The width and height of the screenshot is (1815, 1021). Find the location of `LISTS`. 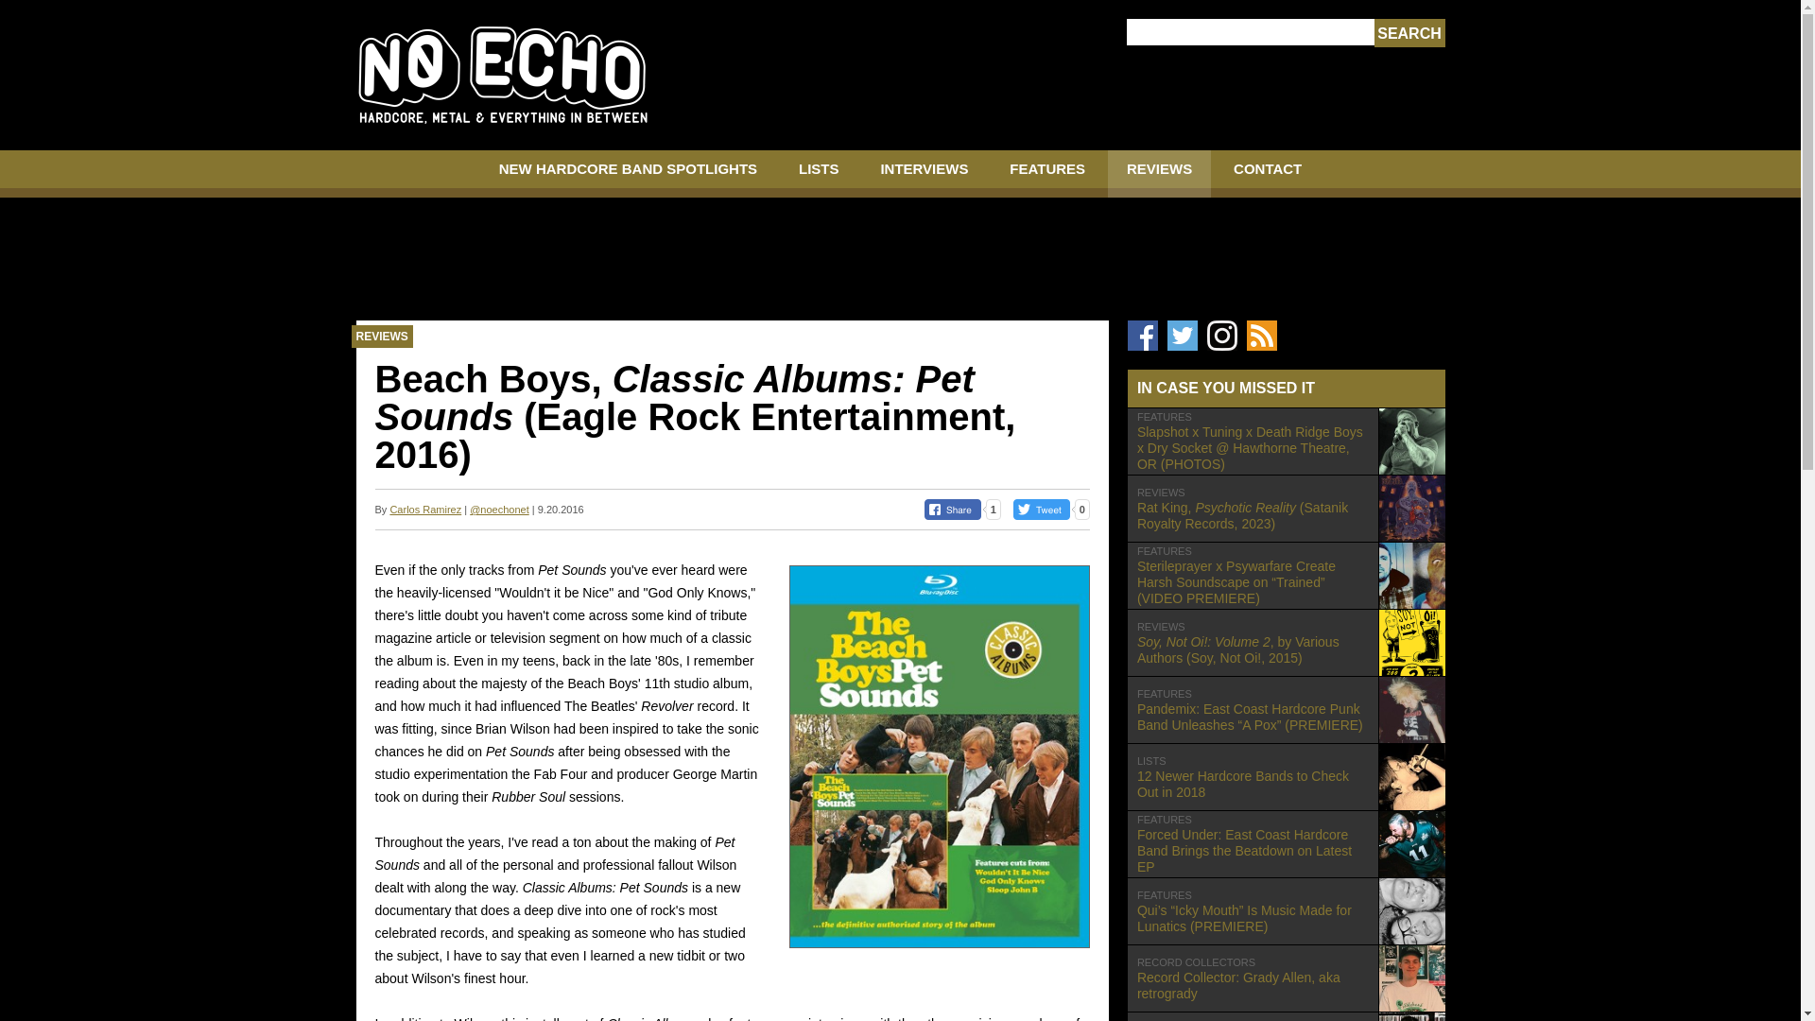

LISTS is located at coordinates (1409, 33).